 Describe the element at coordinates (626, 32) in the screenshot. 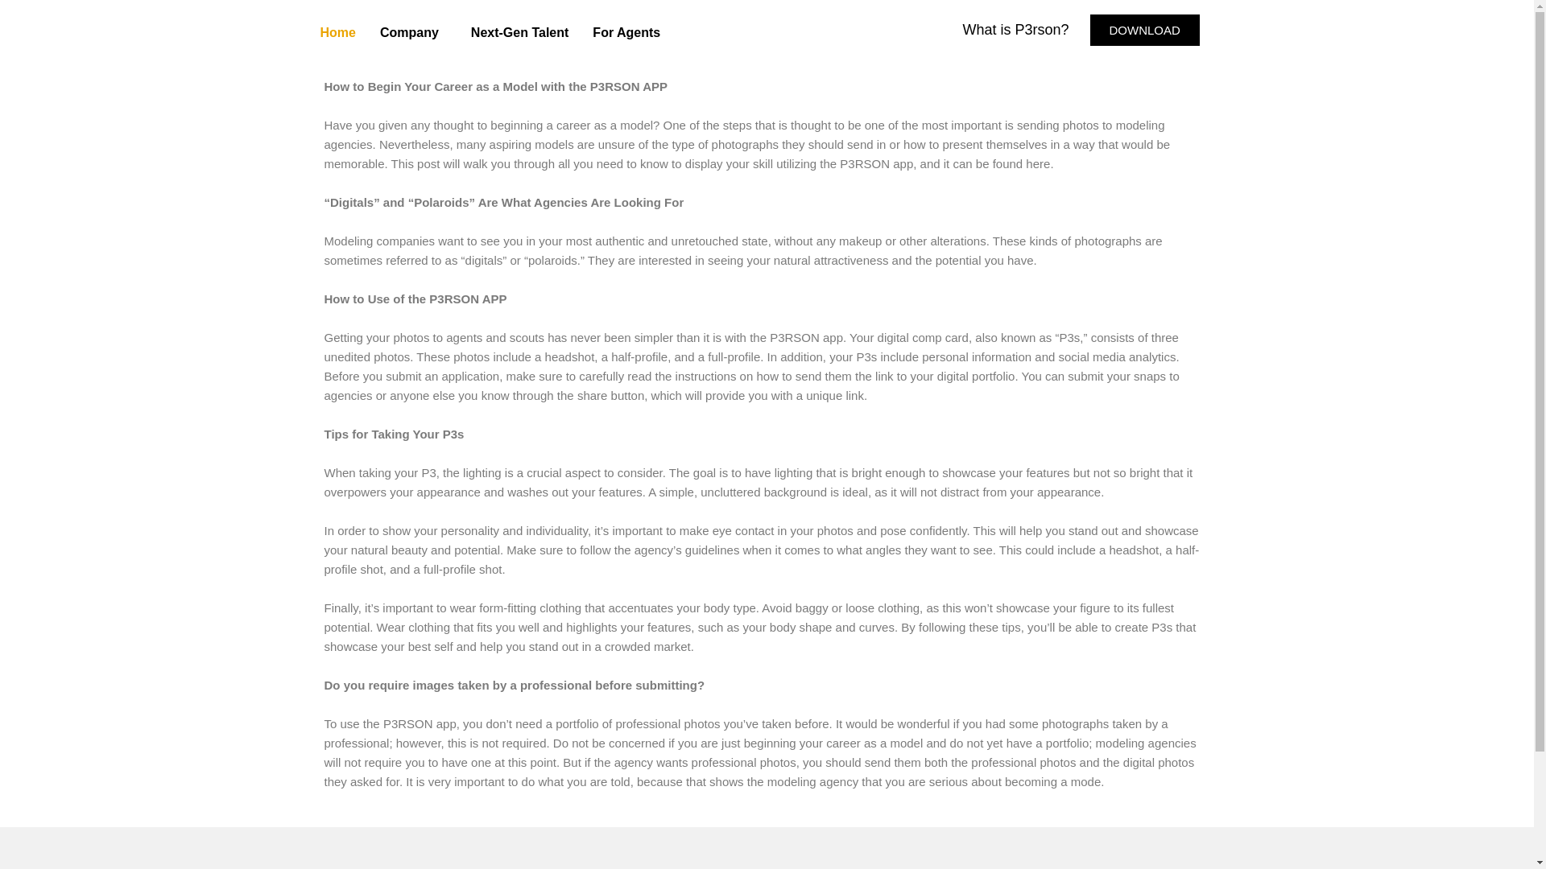

I see `For Agents` at that location.